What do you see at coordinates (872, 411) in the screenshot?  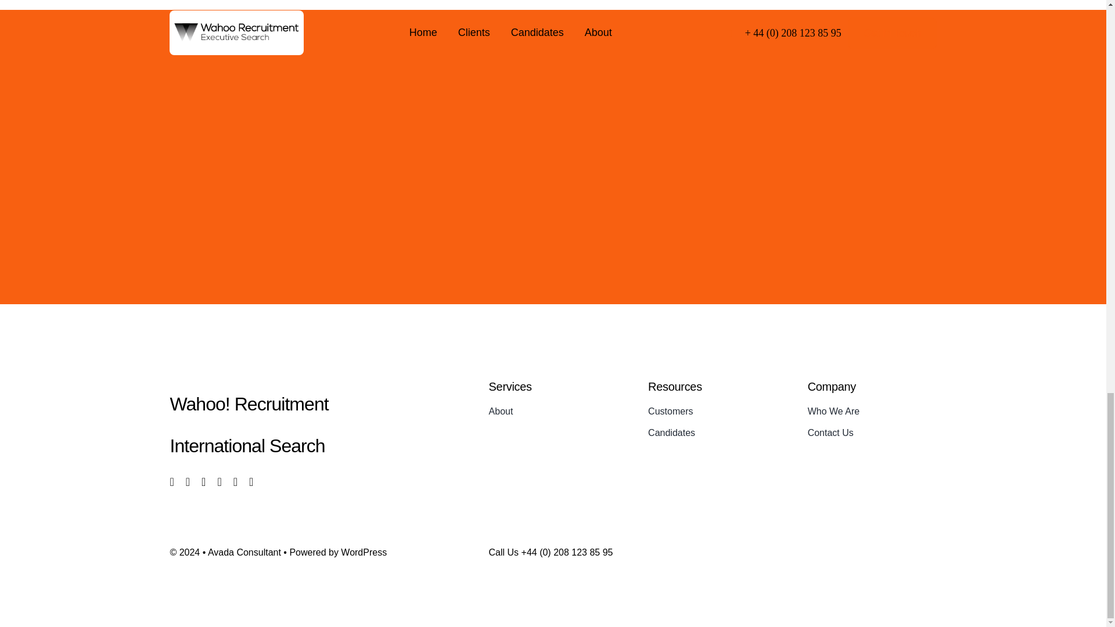 I see `Who We Are` at bounding box center [872, 411].